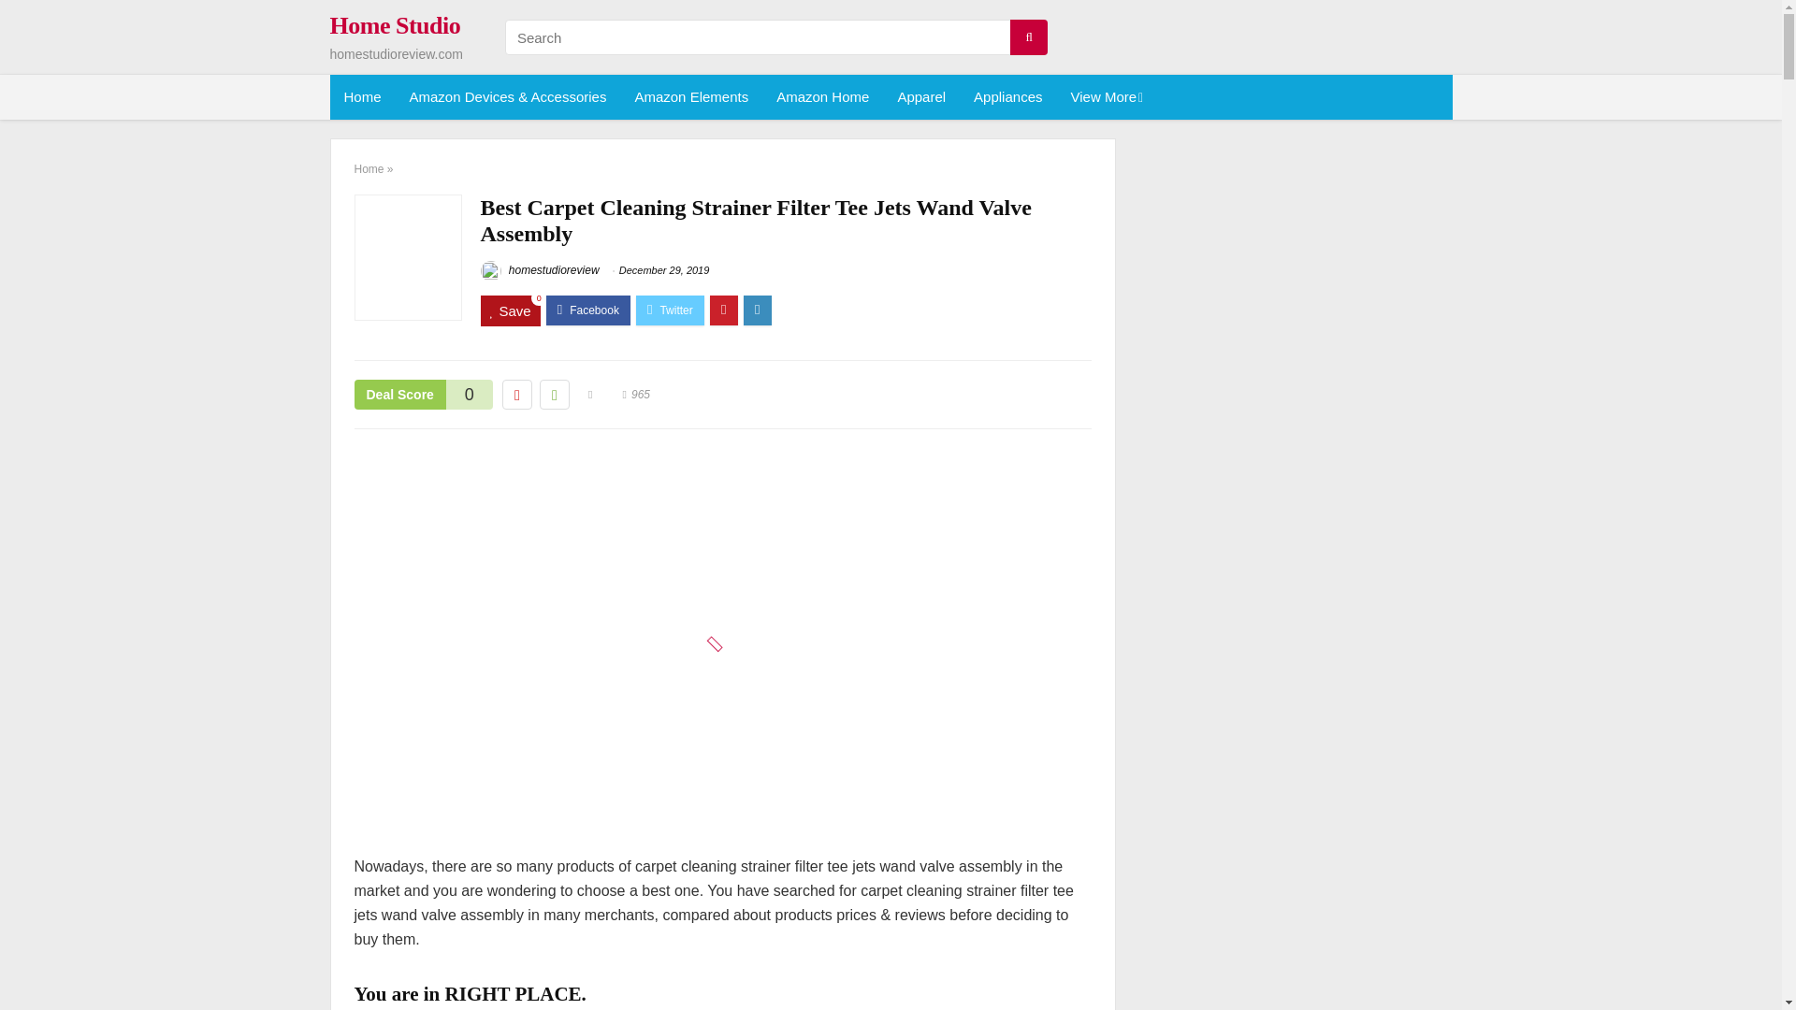 The image size is (1796, 1010). I want to click on Amazon Elements, so click(690, 97).